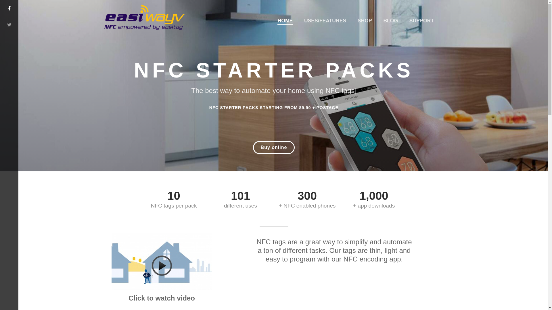 The height and width of the screenshot is (310, 552). Describe the element at coordinates (274, 148) in the screenshot. I see `Buy online` at that location.